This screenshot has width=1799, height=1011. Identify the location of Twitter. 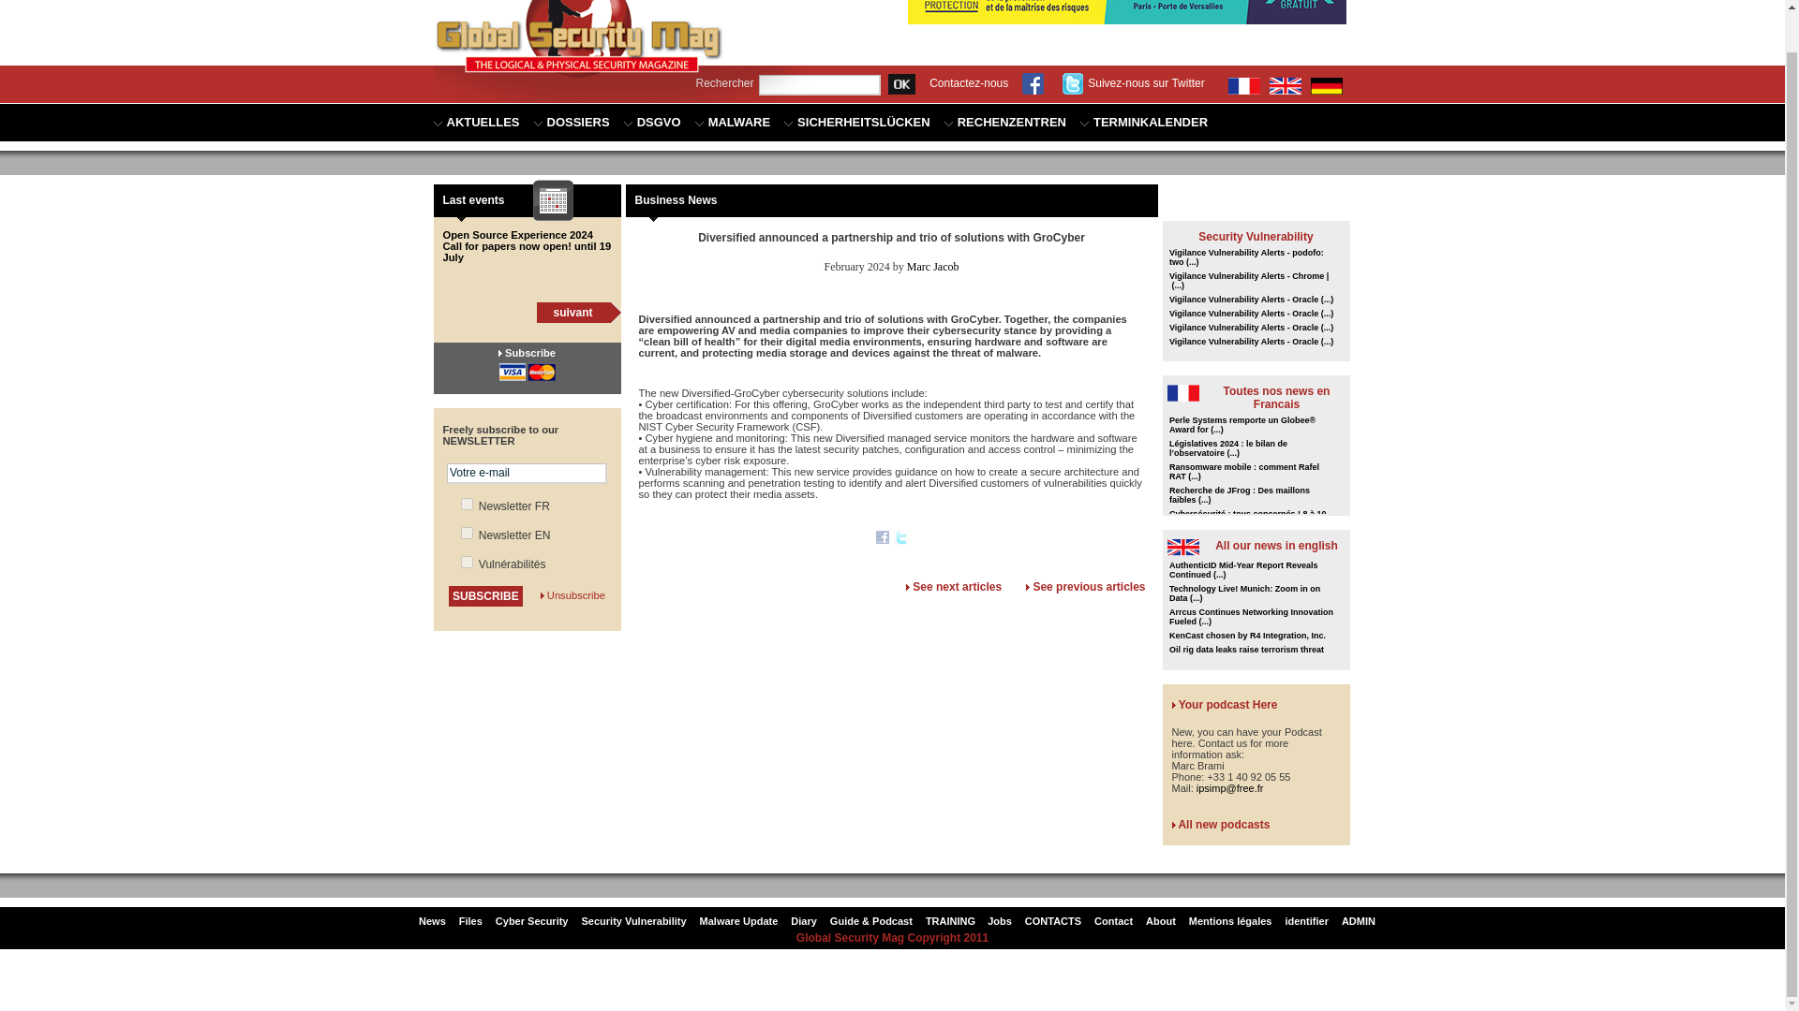
(901, 539).